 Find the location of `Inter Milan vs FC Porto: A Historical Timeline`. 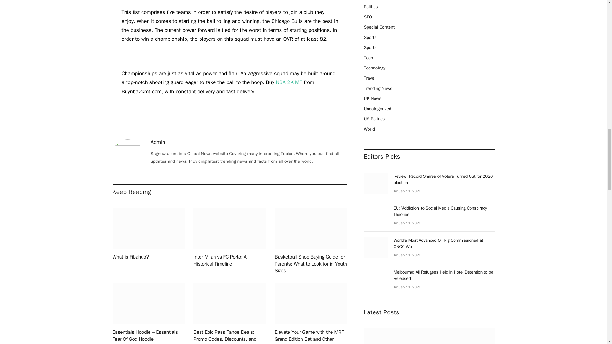

Inter Milan vs FC Porto: A Historical Timeline is located at coordinates (229, 228).